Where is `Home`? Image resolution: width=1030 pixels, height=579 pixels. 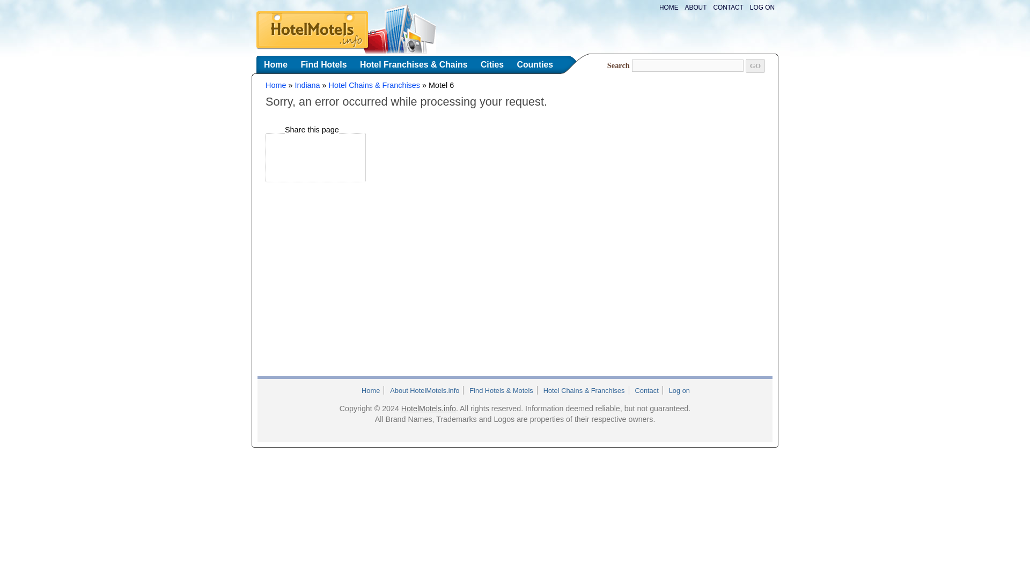 Home is located at coordinates (370, 390).